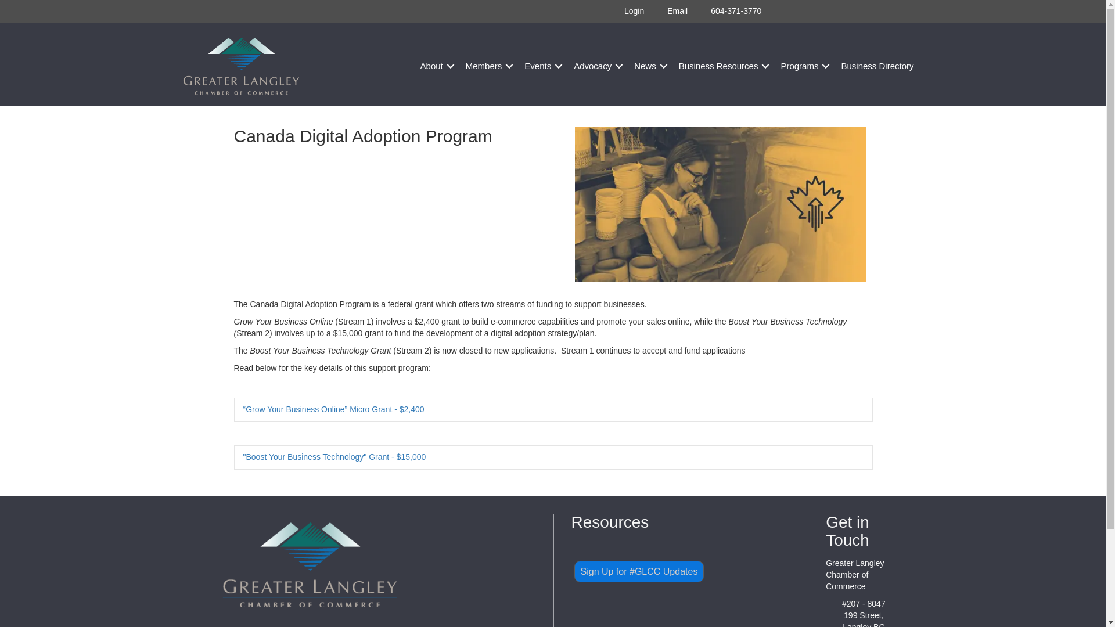 This screenshot has height=627, width=1115. I want to click on Email, so click(671, 12).